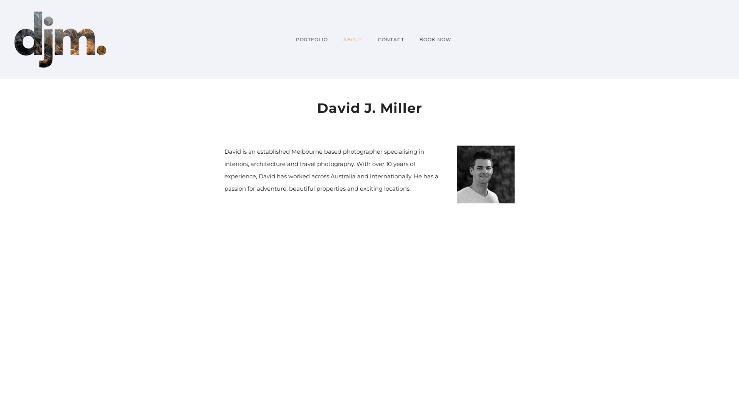 This screenshot has width=739, height=416. I want to click on BOOK NOW, so click(431, 39).